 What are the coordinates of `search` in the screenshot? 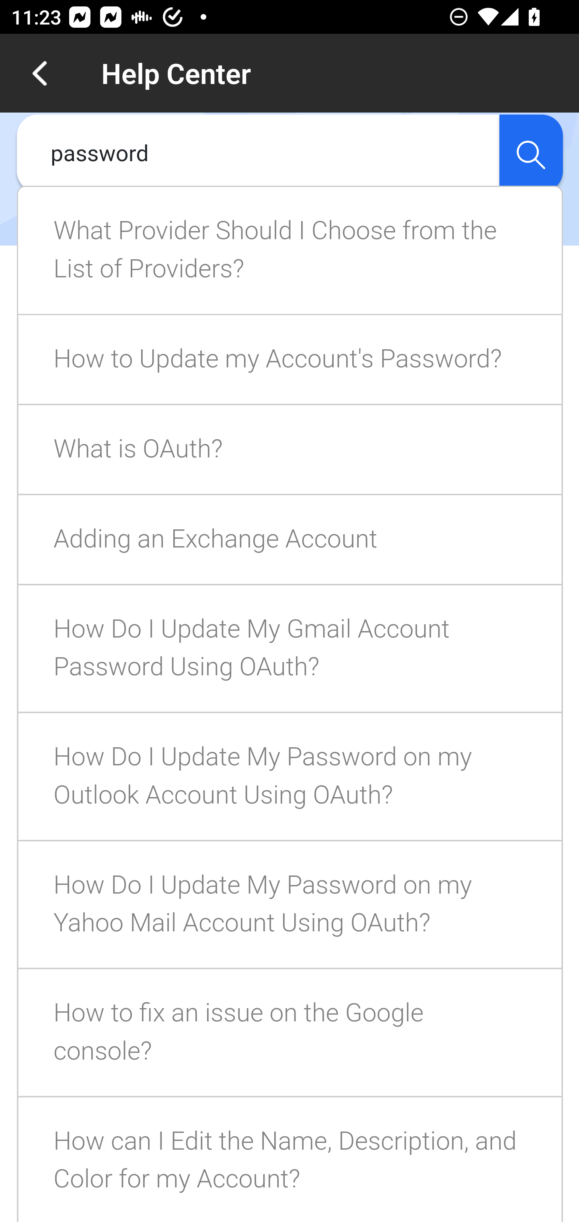 It's located at (531, 153).